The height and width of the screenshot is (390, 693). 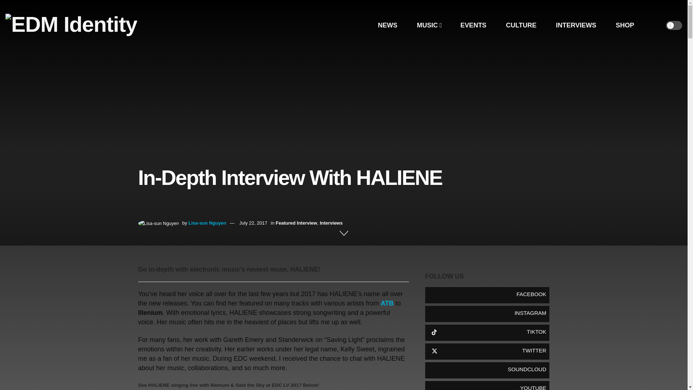 What do you see at coordinates (331, 223) in the screenshot?
I see `Interviews` at bounding box center [331, 223].